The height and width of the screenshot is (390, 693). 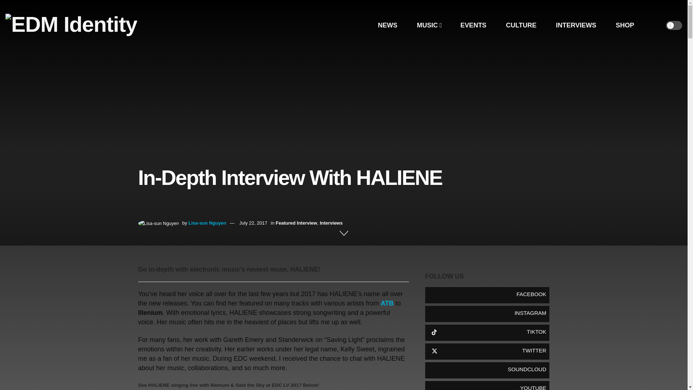 What do you see at coordinates (331, 223) in the screenshot?
I see `Interviews` at bounding box center [331, 223].